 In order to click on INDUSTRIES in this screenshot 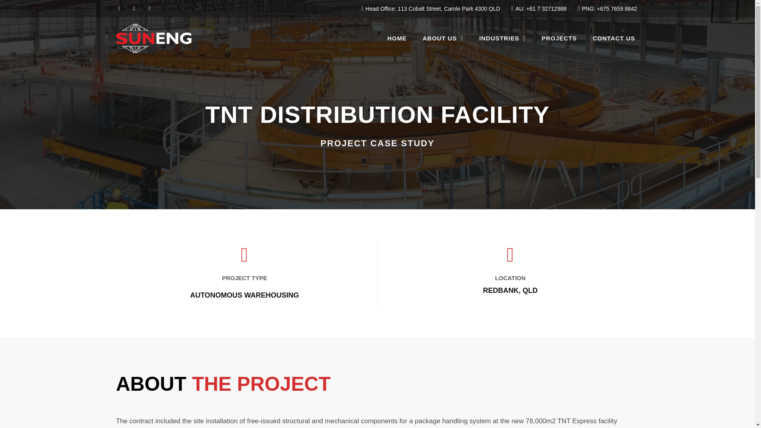, I will do `click(502, 38)`.